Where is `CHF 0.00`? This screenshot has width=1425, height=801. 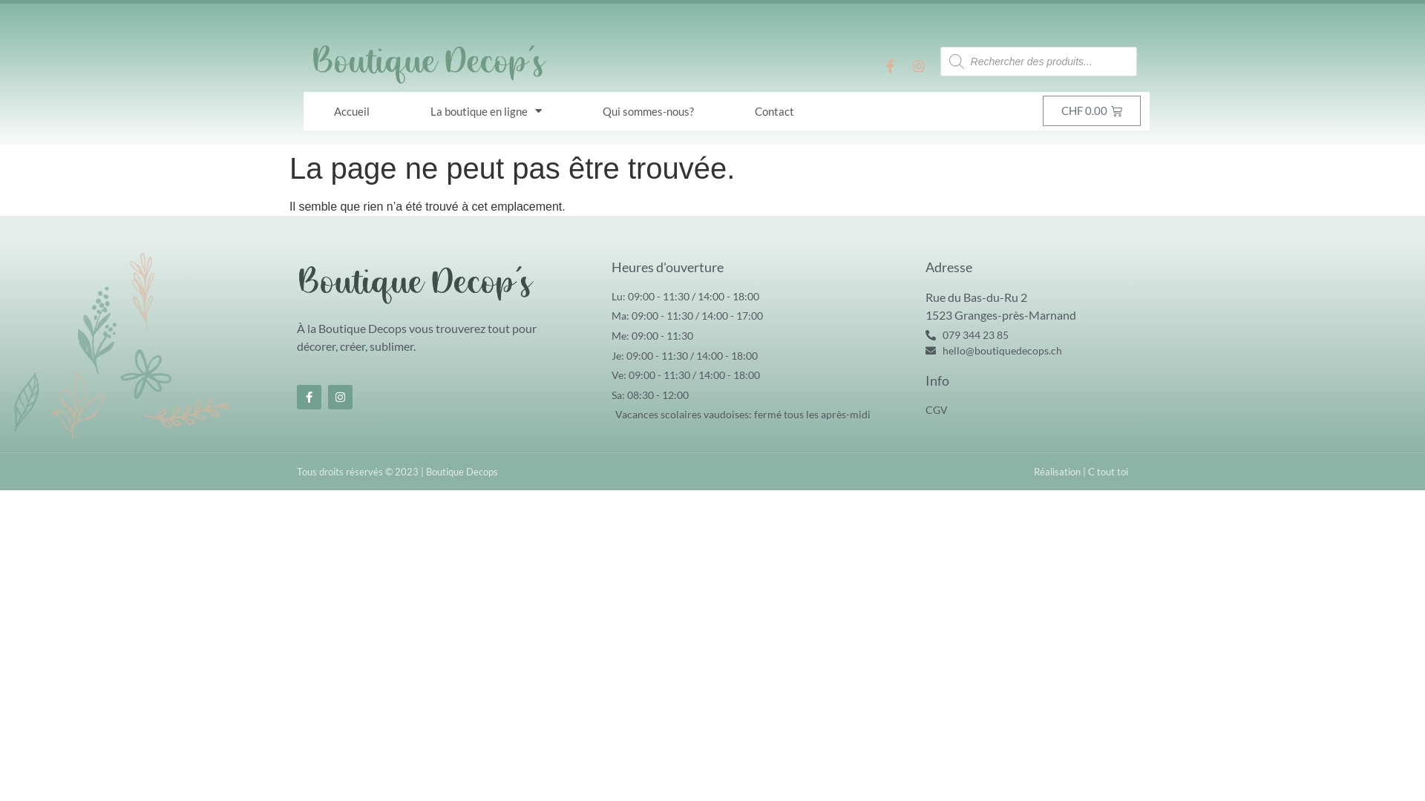
CHF 0.00 is located at coordinates (1092, 111).